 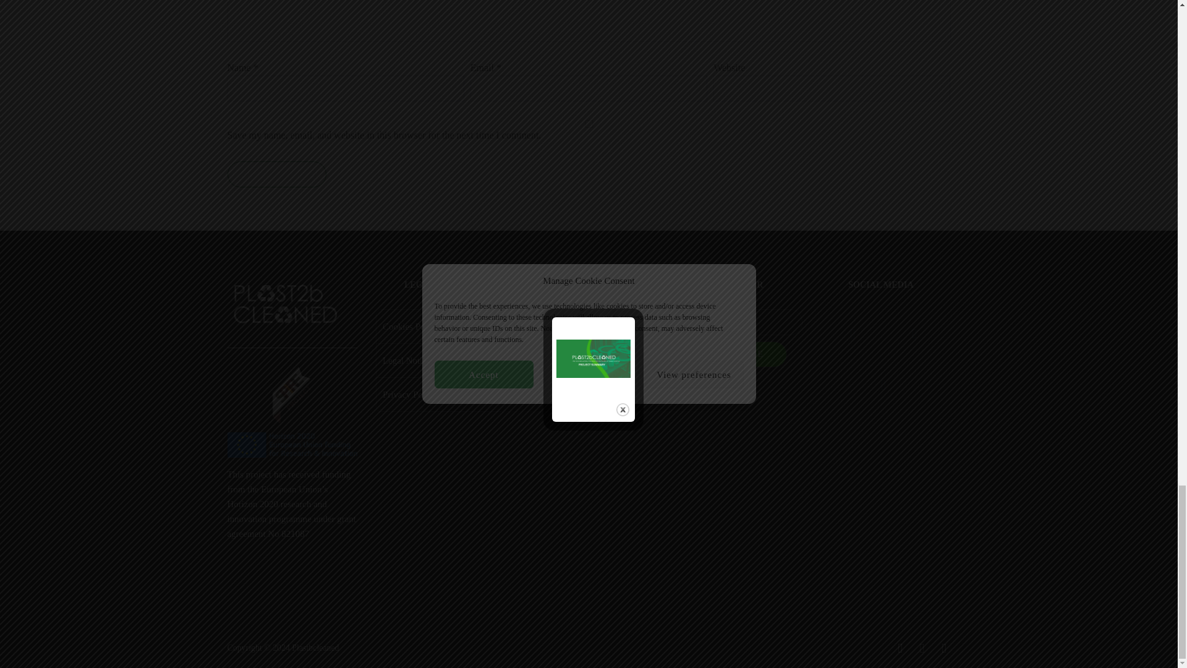 I want to click on SUBSCRIBE, so click(x=736, y=354).